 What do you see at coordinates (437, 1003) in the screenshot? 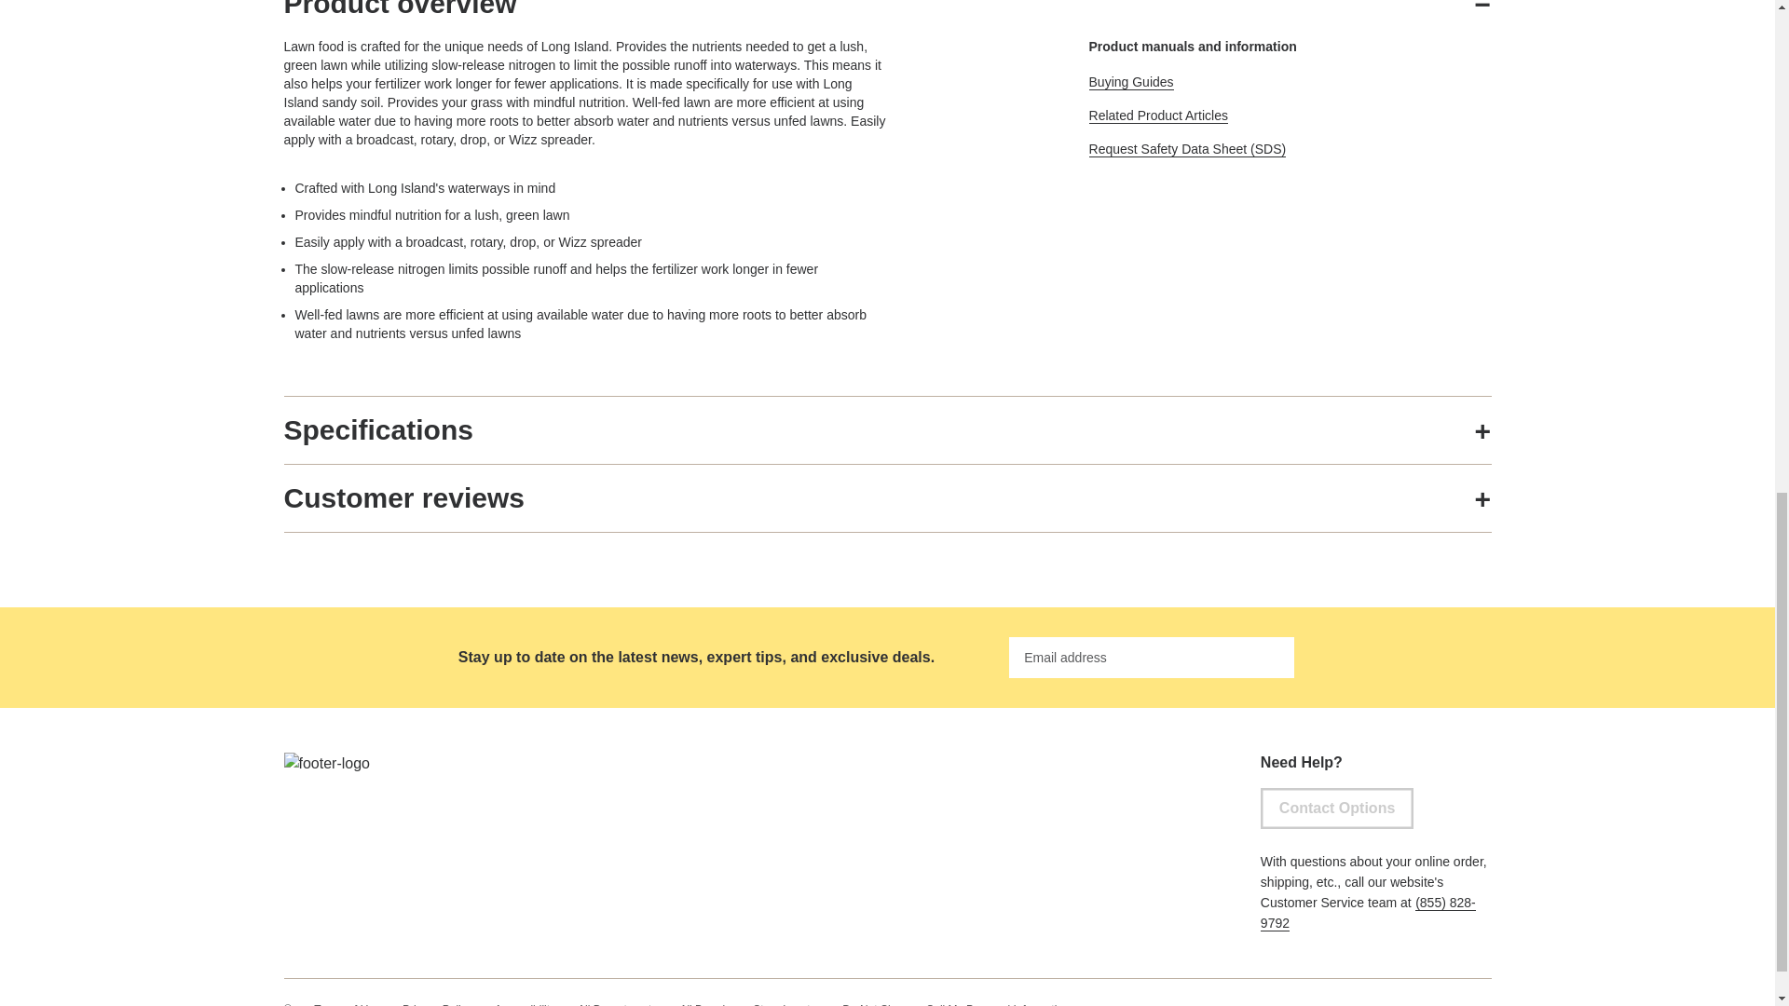
I see `Privacy Policy` at bounding box center [437, 1003].